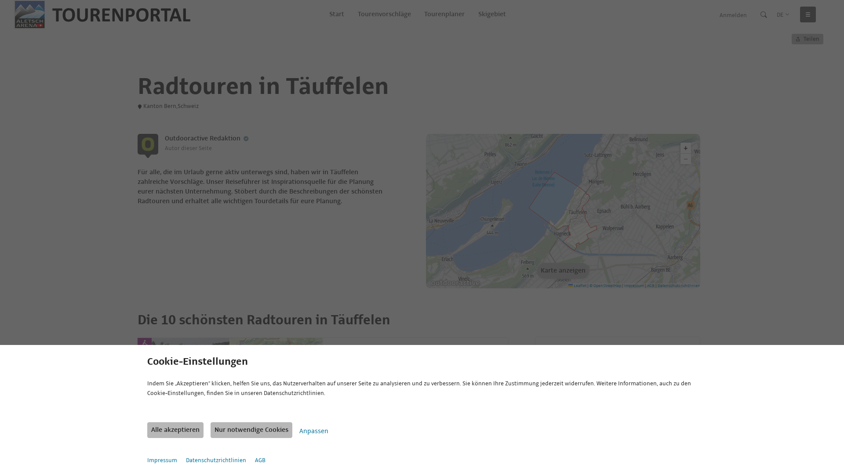 Image resolution: width=844 pixels, height=474 pixels. I want to click on Powered by outdooractive.com, so click(455, 283).